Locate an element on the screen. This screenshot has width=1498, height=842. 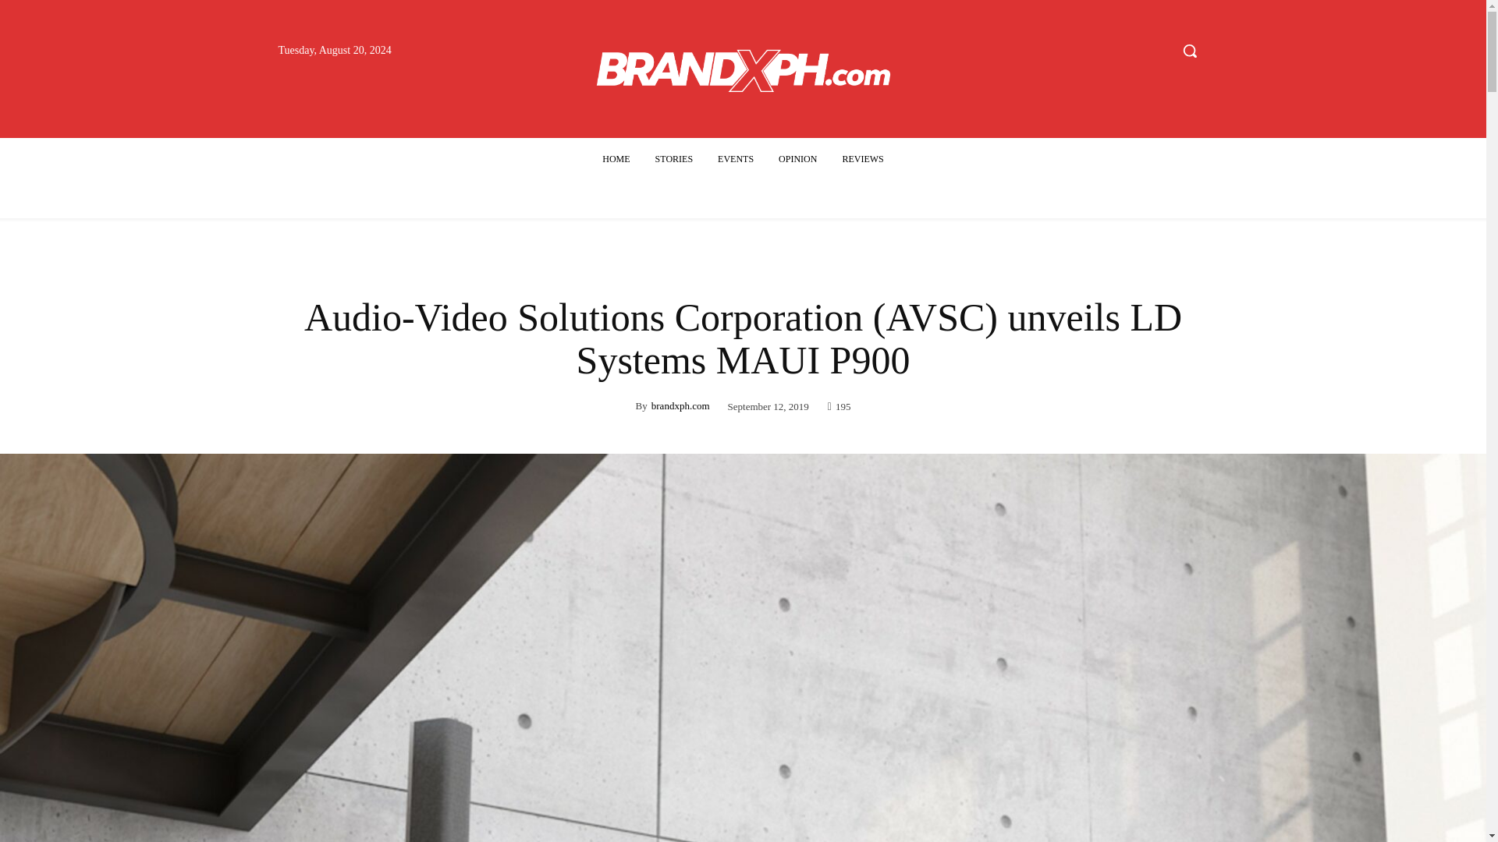
STORIES is located at coordinates (674, 159).